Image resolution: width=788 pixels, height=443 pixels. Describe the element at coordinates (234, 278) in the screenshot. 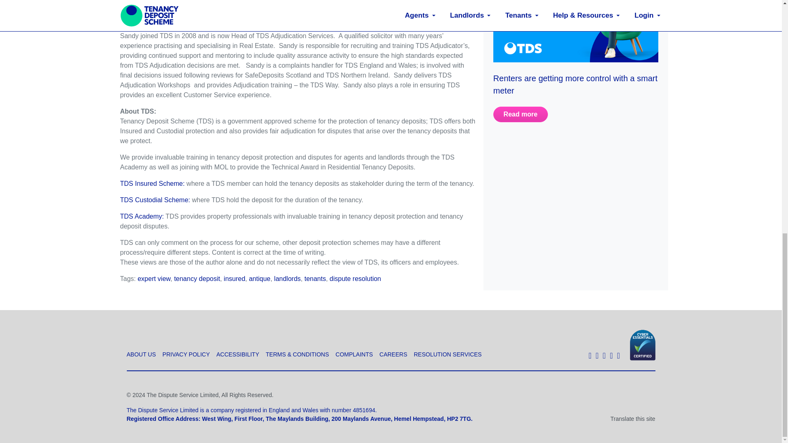

I see `insured` at that location.